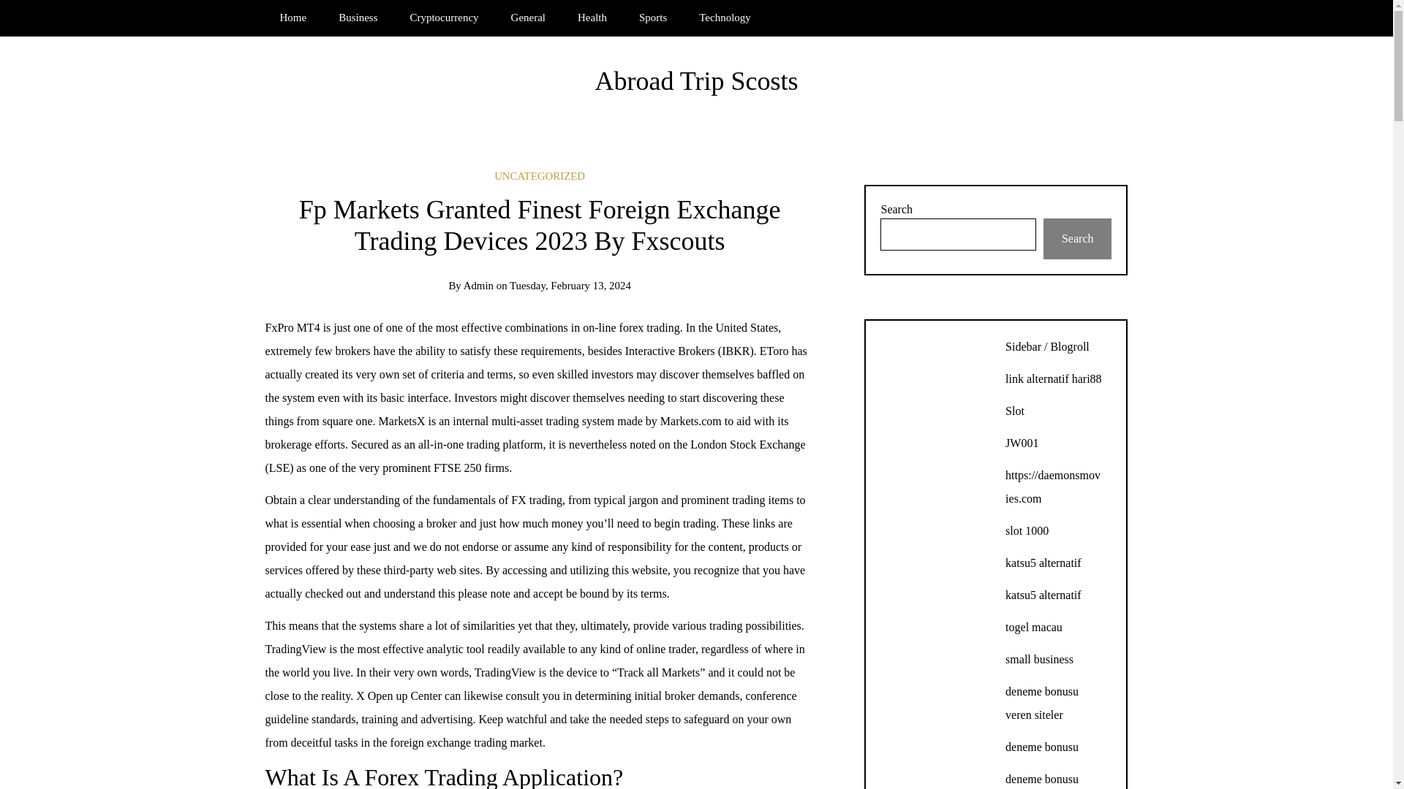 The width and height of the screenshot is (1404, 789). Describe the element at coordinates (478, 285) in the screenshot. I see `Admin` at that location.